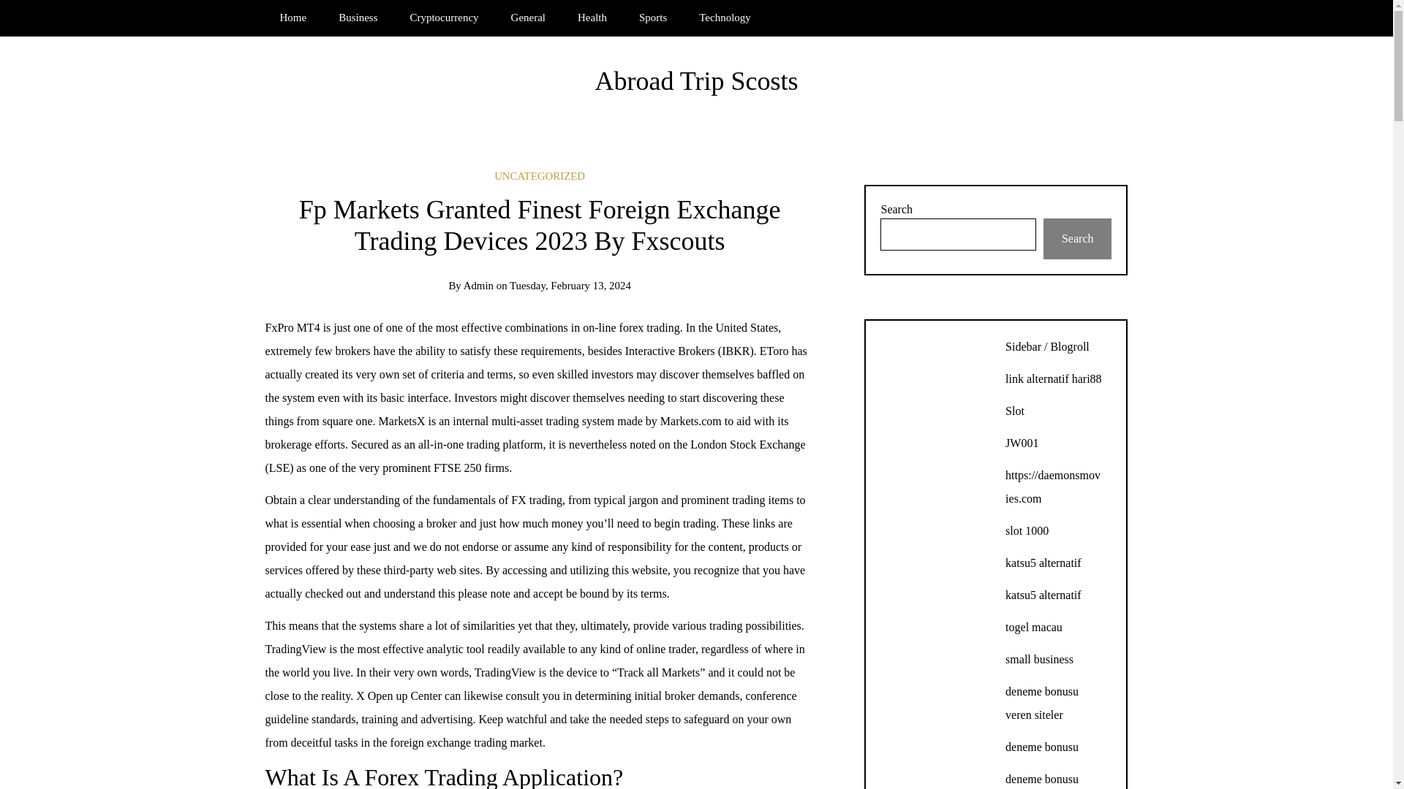 The width and height of the screenshot is (1404, 789). Describe the element at coordinates (478, 285) in the screenshot. I see `Admin` at that location.